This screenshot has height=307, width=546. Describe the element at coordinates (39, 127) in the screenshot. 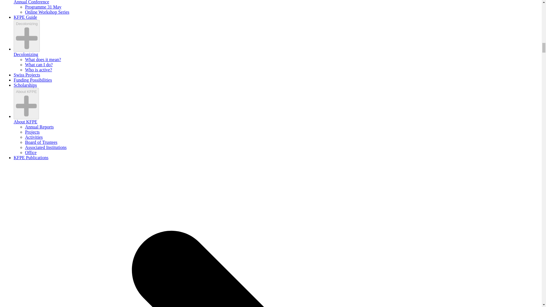

I see `Annual Reports` at that location.